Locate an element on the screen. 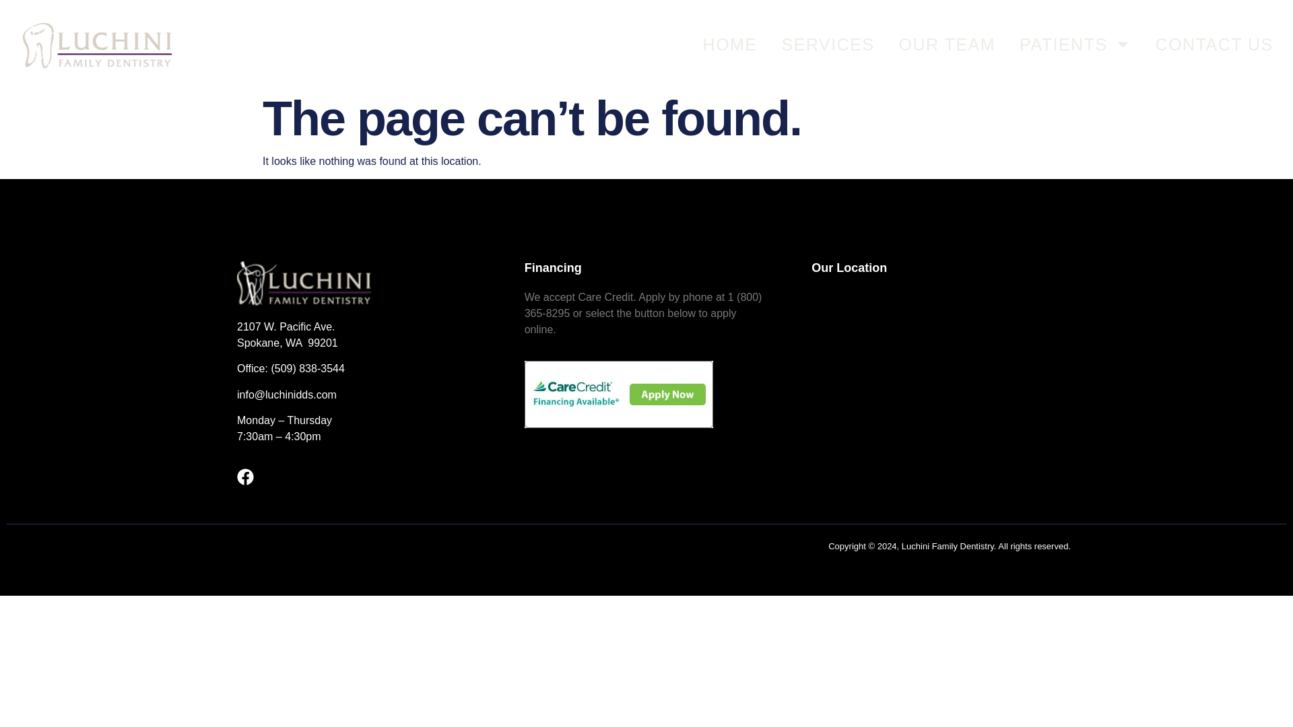 Image resolution: width=1293 pixels, height=727 pixels. SERVICES is located at coordinates (828, 43).